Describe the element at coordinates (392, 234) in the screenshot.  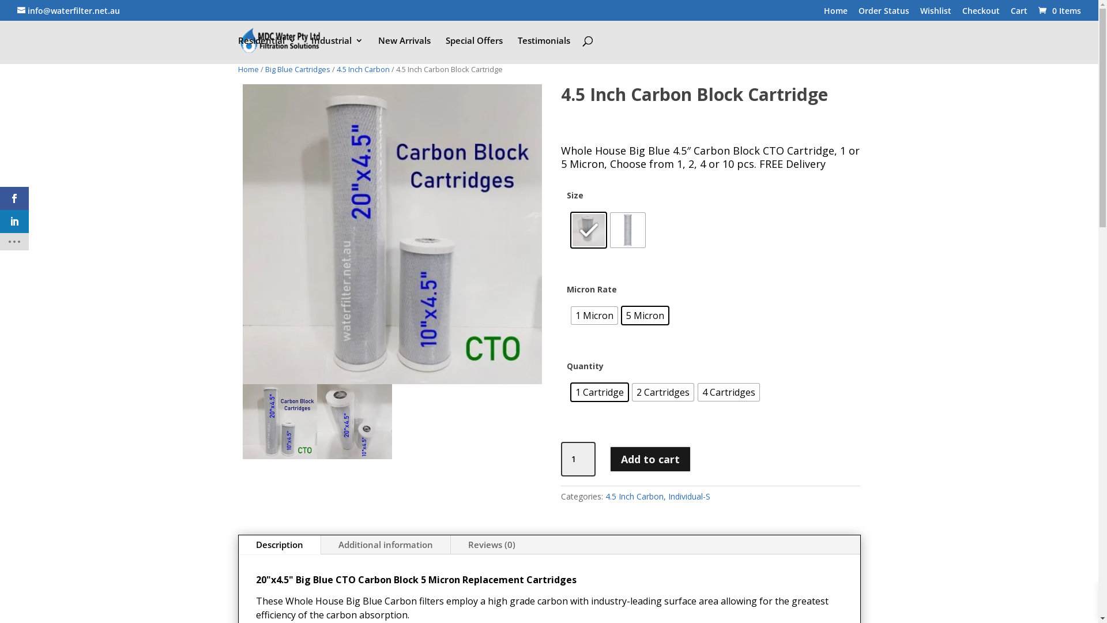
I see `Big Blue Carbon Block Replacement Filters Australia` at that location.